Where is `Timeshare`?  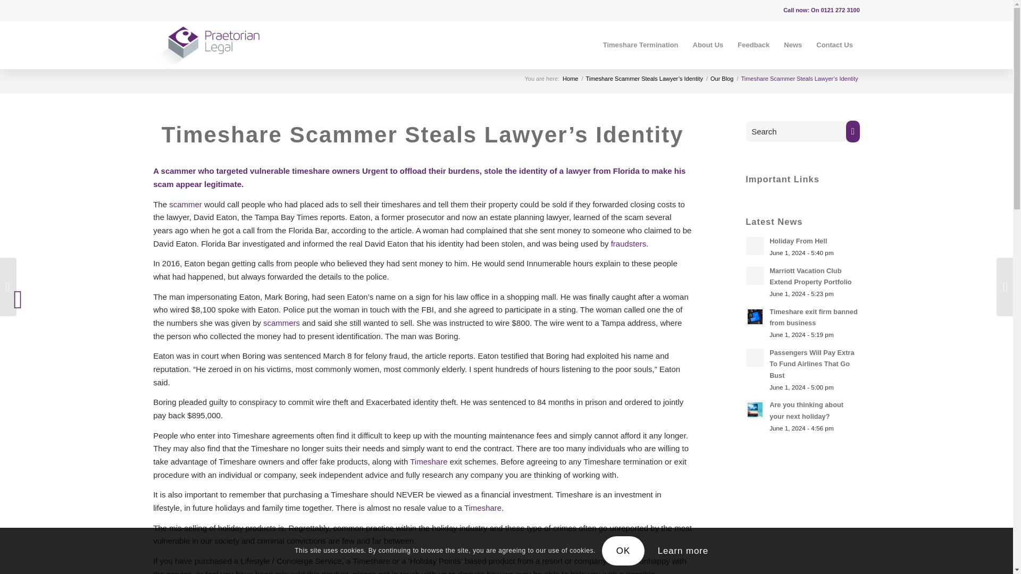
Timeshare is located at coordinates (483, 508).